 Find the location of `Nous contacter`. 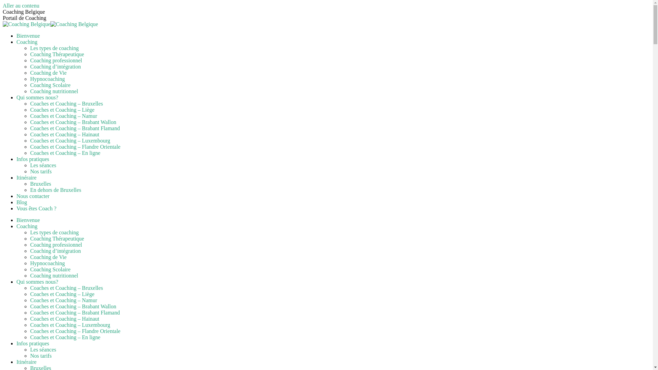

Nous contacter is located at coordinates (33, 196).